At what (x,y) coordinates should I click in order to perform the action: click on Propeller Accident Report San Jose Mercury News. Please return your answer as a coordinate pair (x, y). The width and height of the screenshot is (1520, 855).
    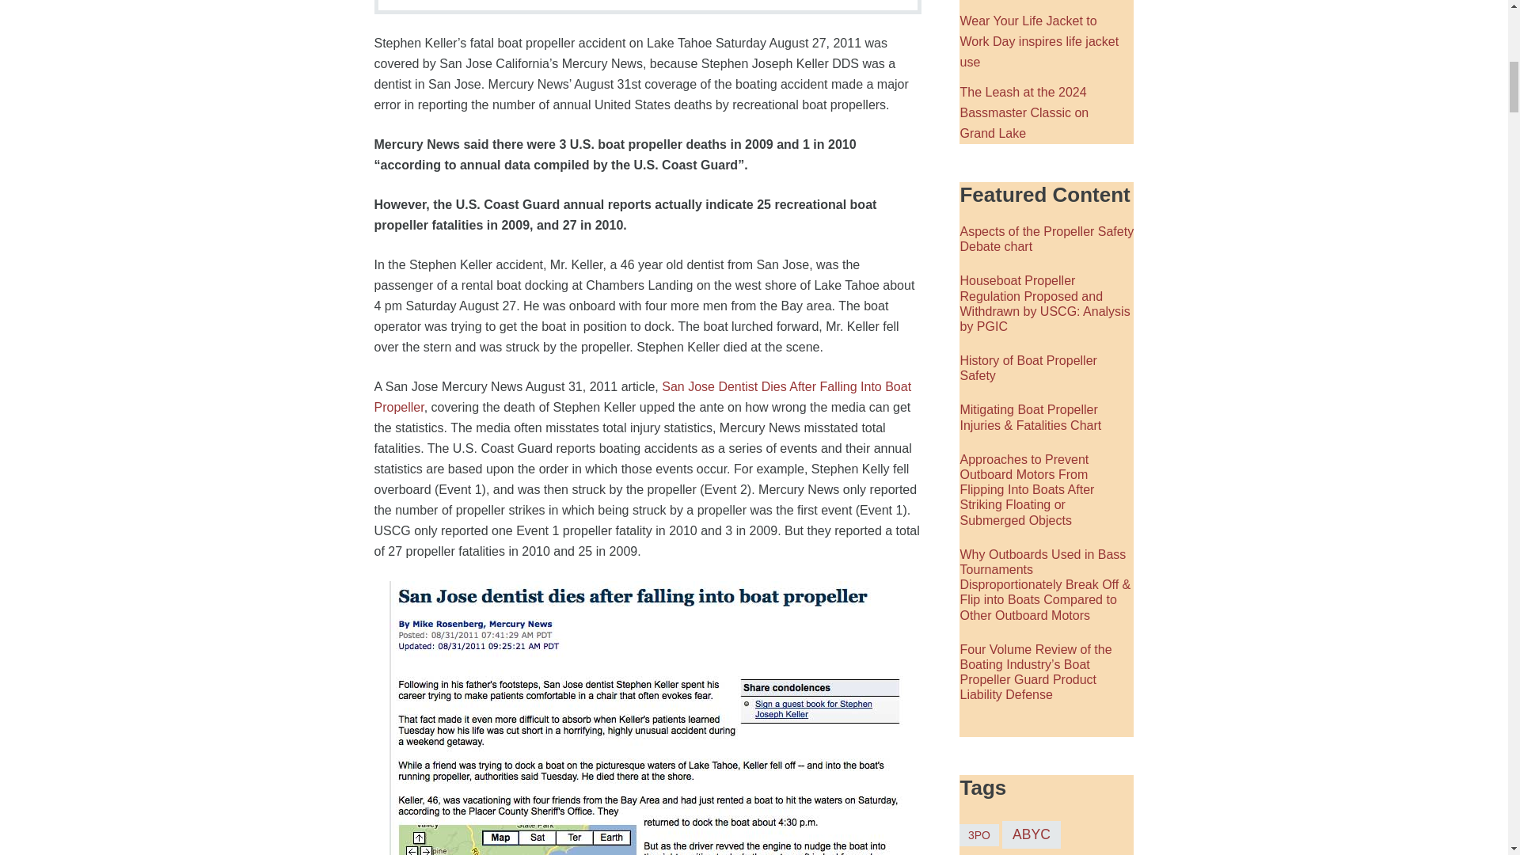
    Looking at the image, I should click on (648, 718).